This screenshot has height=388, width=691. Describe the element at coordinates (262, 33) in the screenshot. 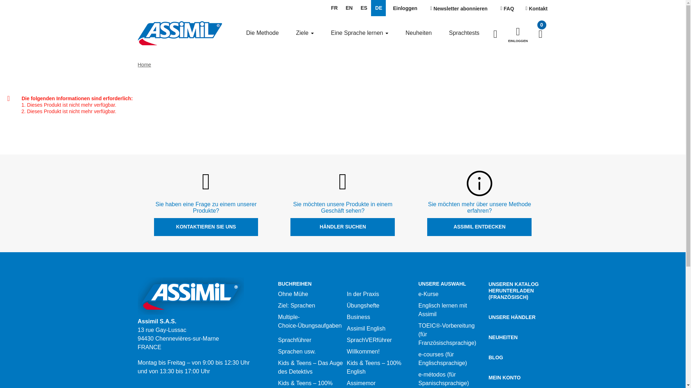

I see `Die Methode` at that location.